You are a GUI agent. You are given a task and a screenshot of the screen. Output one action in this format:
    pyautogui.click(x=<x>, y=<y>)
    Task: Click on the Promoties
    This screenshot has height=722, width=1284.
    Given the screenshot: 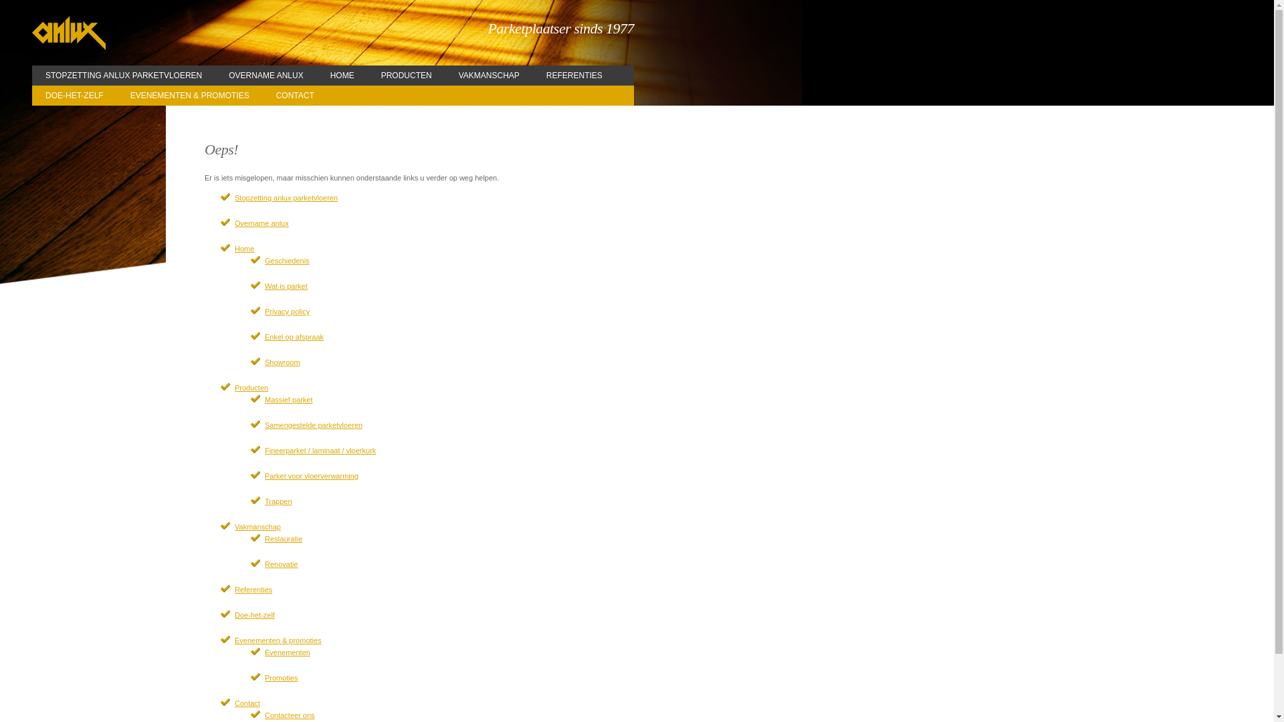 What is the action you would take?
    pyautogui.click(x=282, y=678)
    